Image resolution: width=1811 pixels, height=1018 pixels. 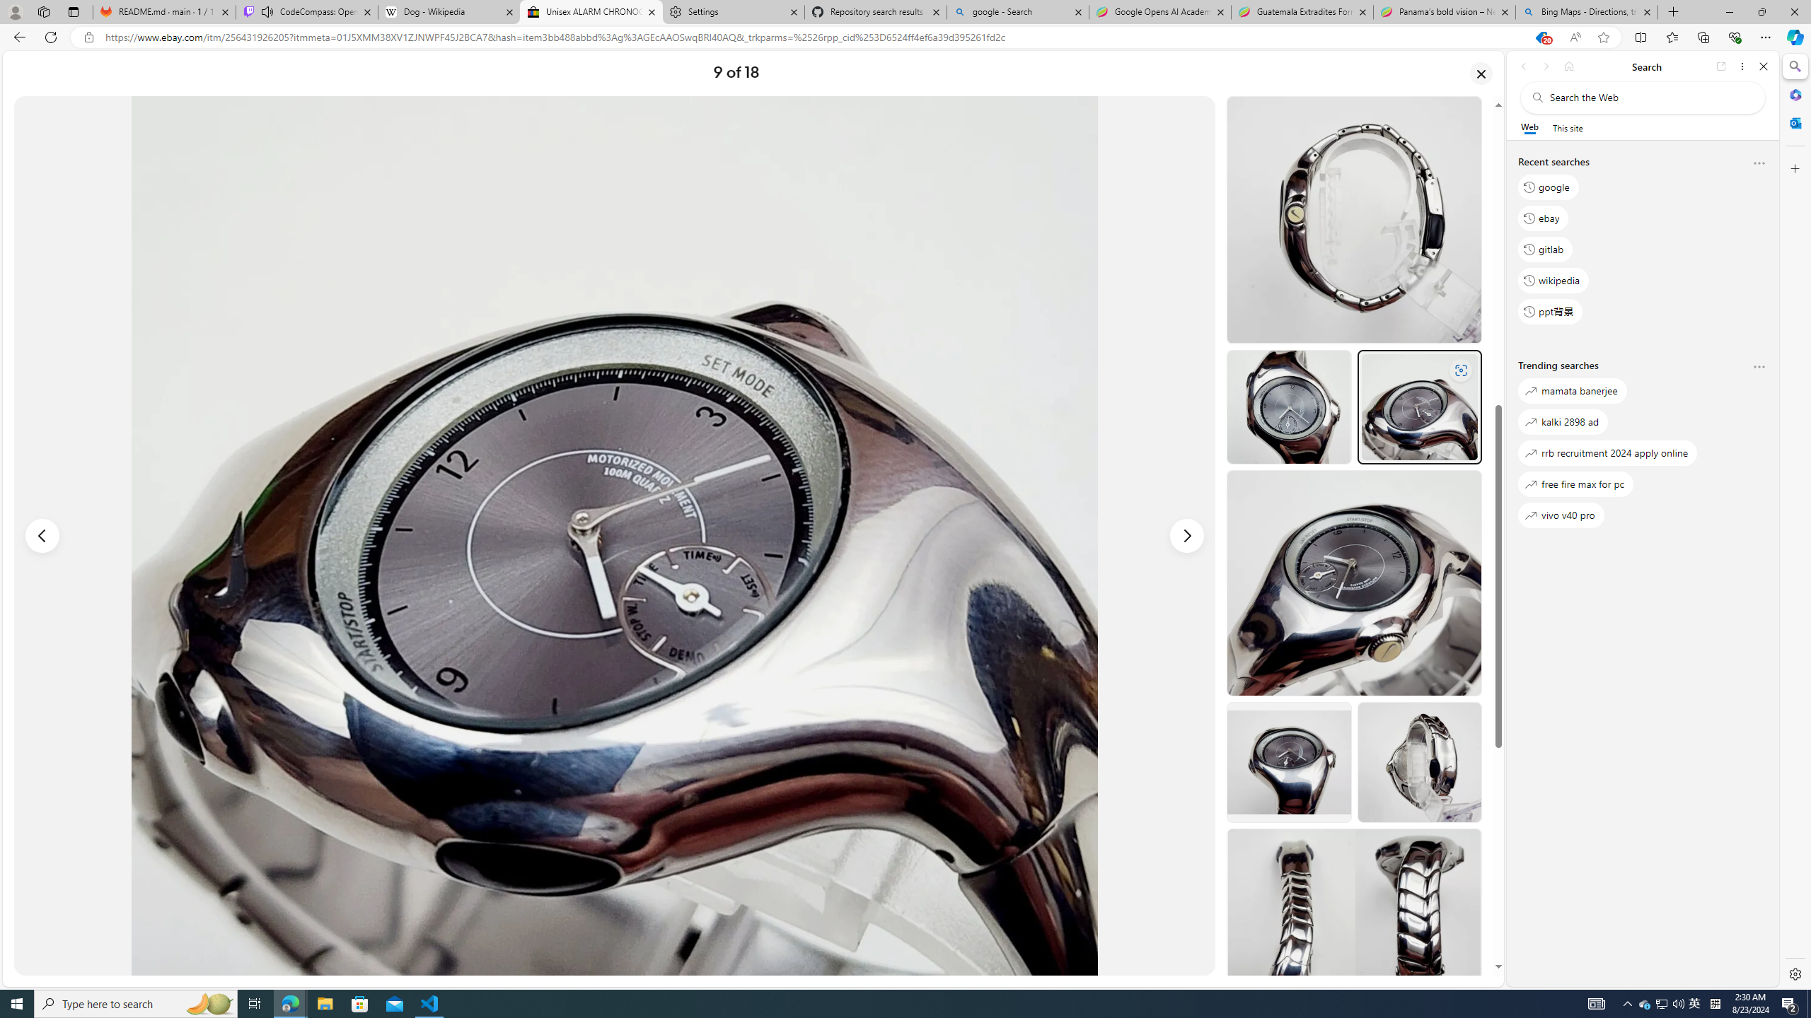 I want to click on vivo v40 pro, so click(x=1561, y=515).